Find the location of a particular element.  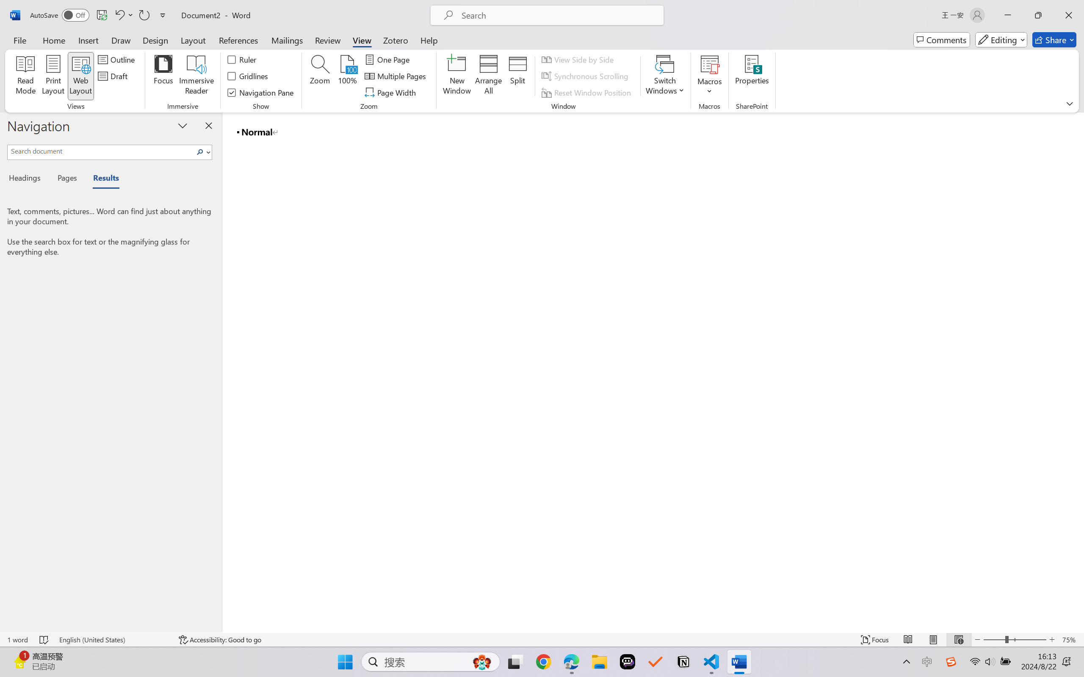

Macros is located at coordinates (710, 76).